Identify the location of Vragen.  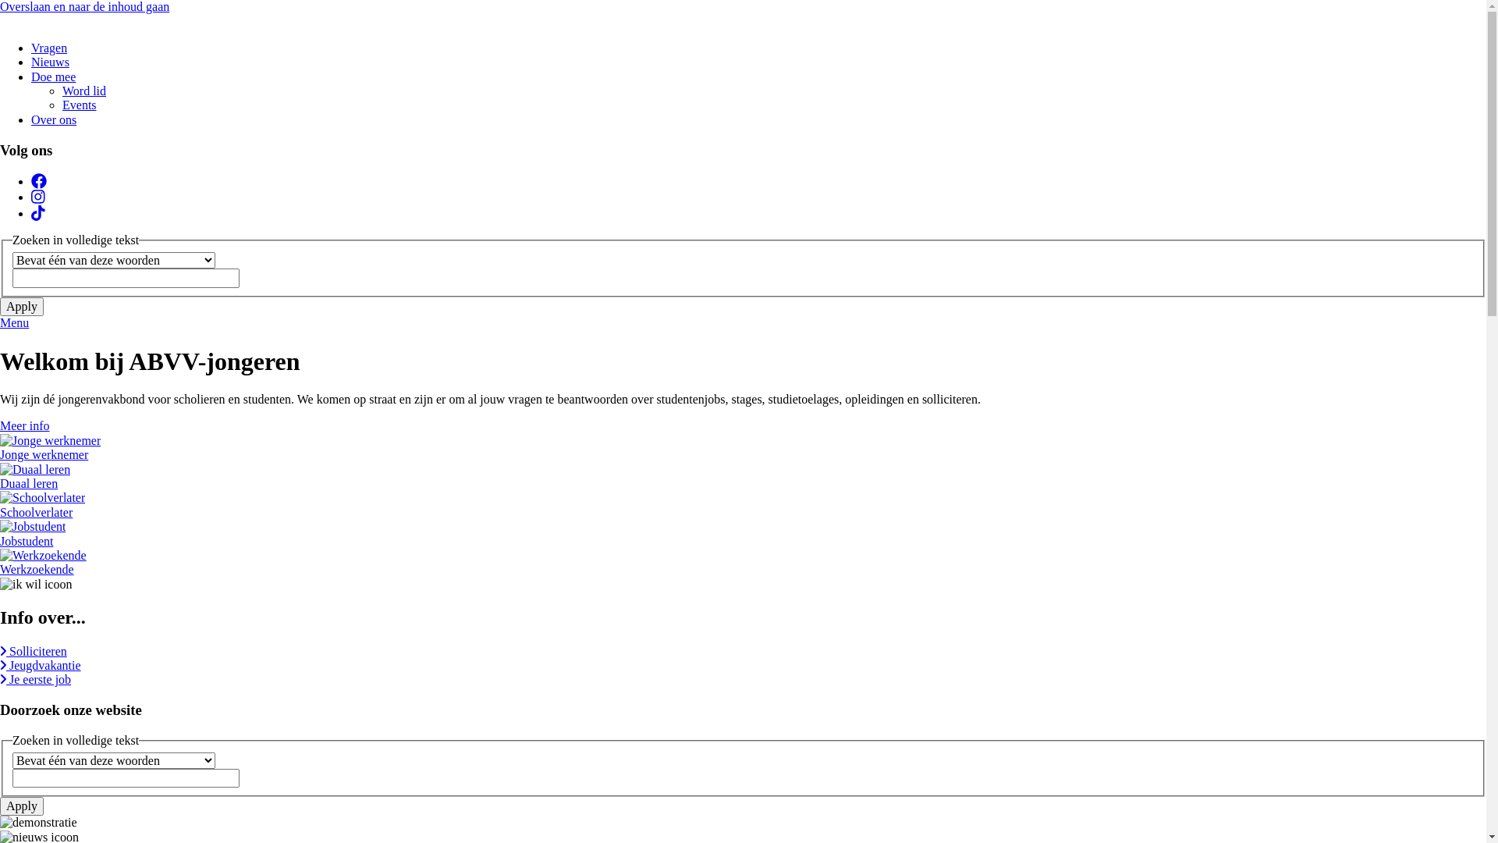
(49, 48).